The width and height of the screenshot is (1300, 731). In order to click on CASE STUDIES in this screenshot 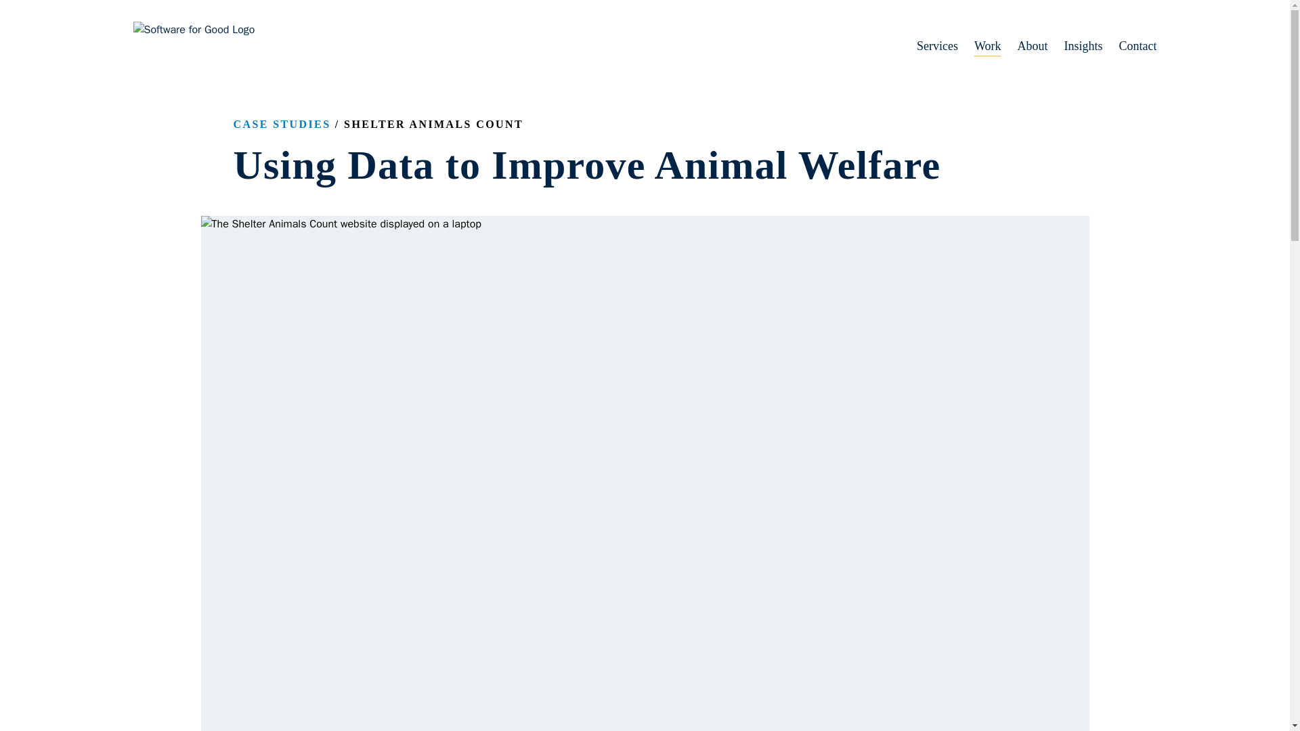, I will do `click(281, 124)`.